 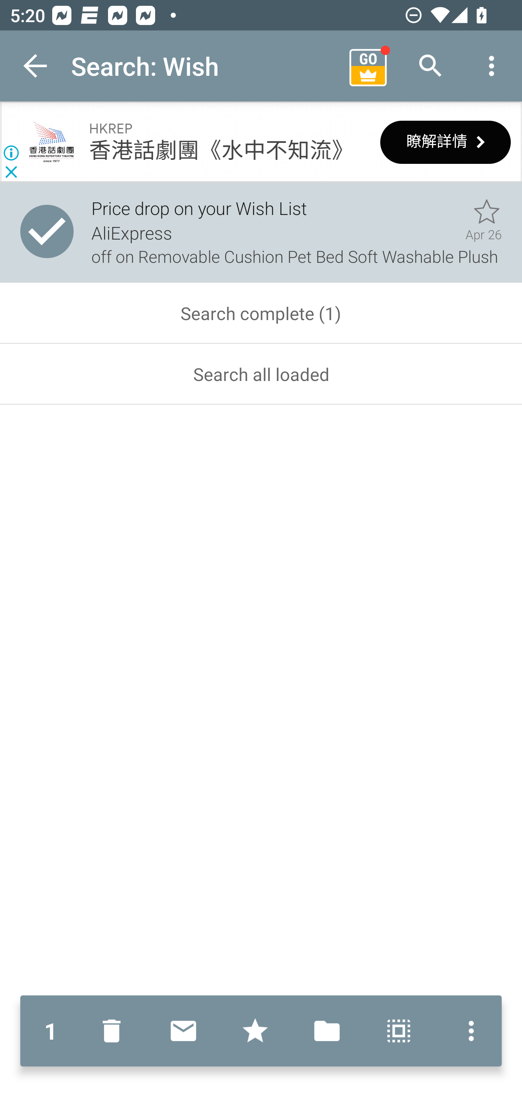 What do you see at coordinates (261, 313) in the screenshot?
I see `Search complete (1)` at bounding box center [261, 313].